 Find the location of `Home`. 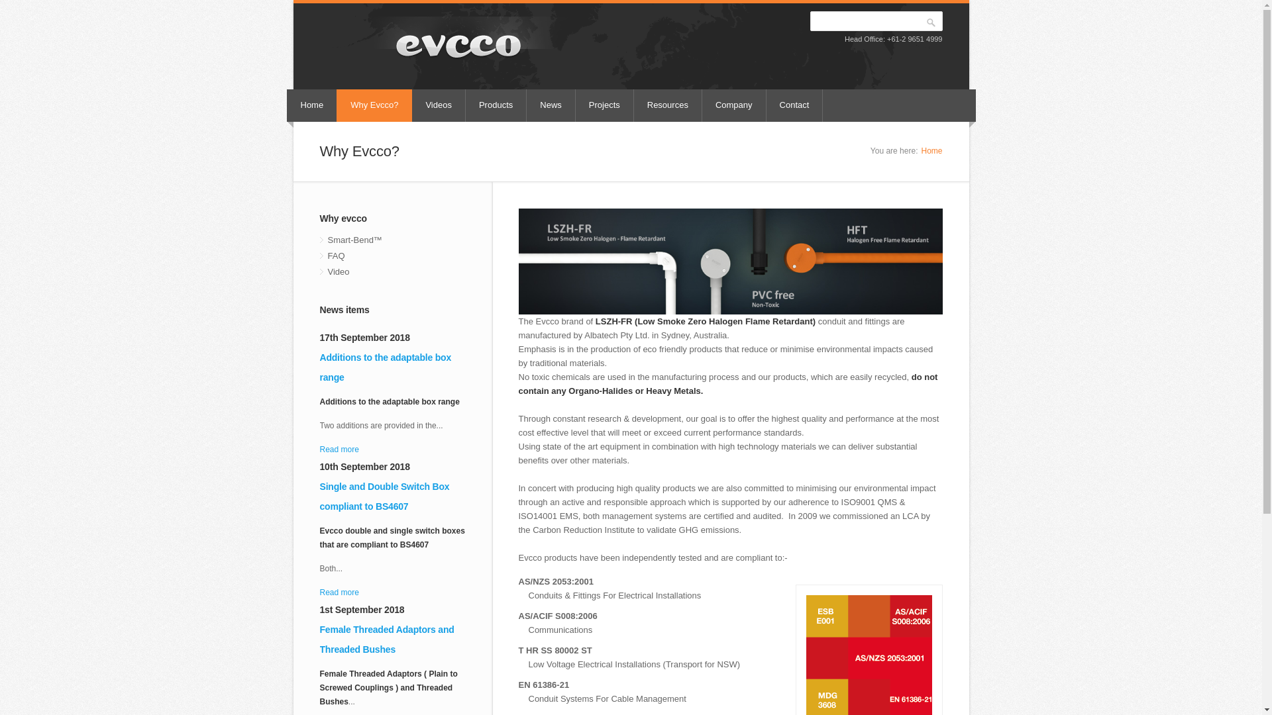

Home is located at coordinates (931, 151).